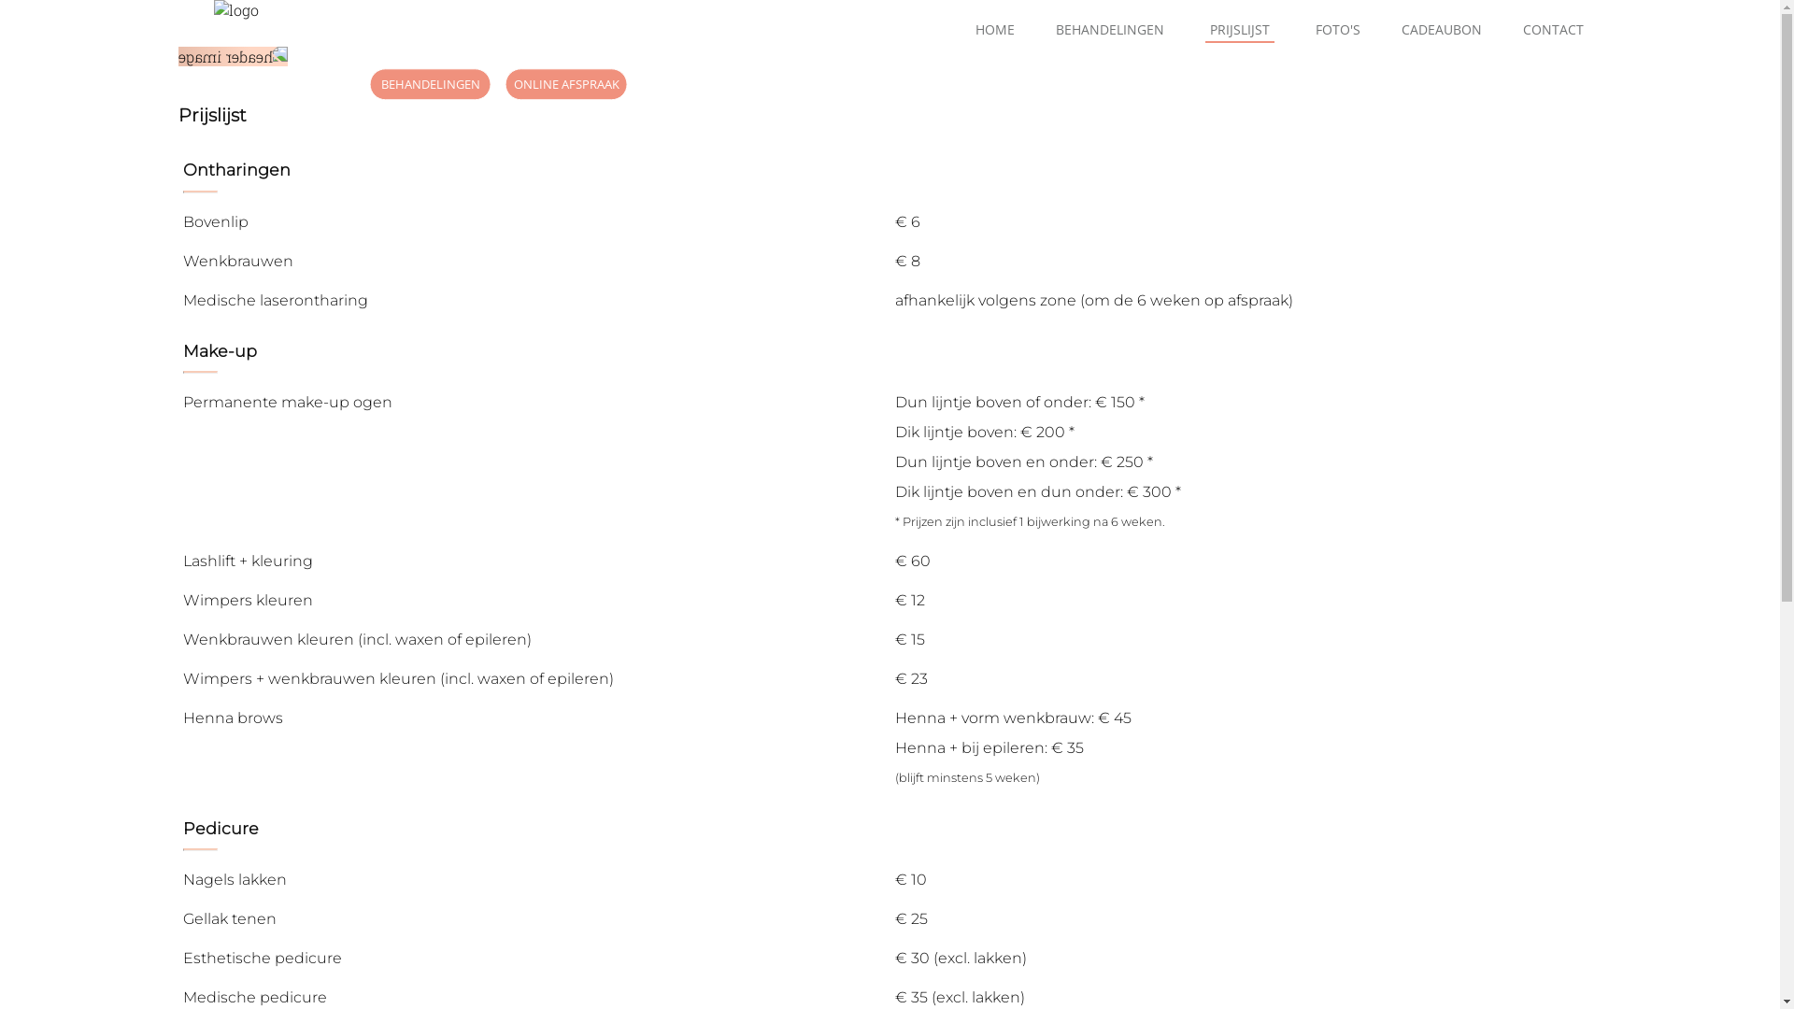 The image size is (1794, 1009). What do you see at coordinates (431, 84) in the screenshot?
I see `BEHANDELINGEN` at bounding box center [431, 84].